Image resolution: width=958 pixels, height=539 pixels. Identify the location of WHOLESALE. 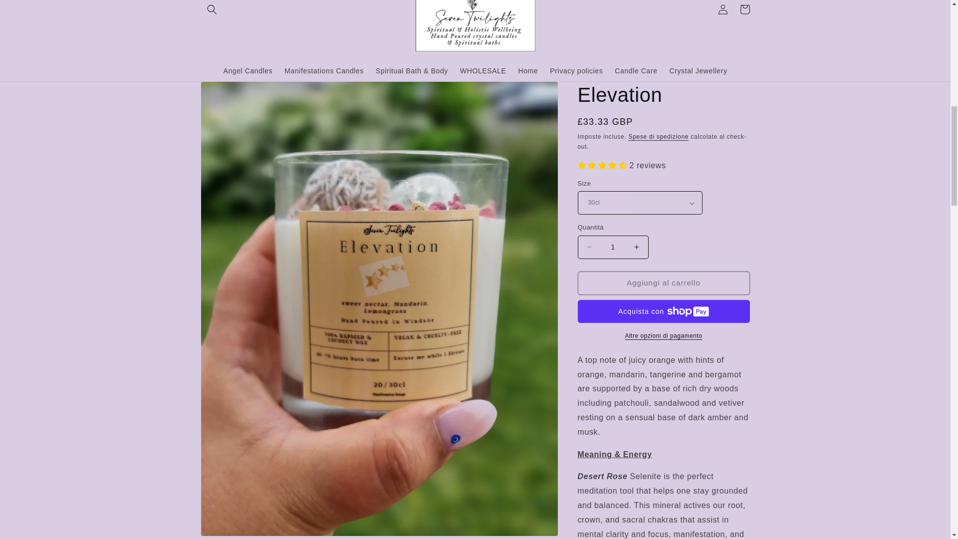
(483, 71).